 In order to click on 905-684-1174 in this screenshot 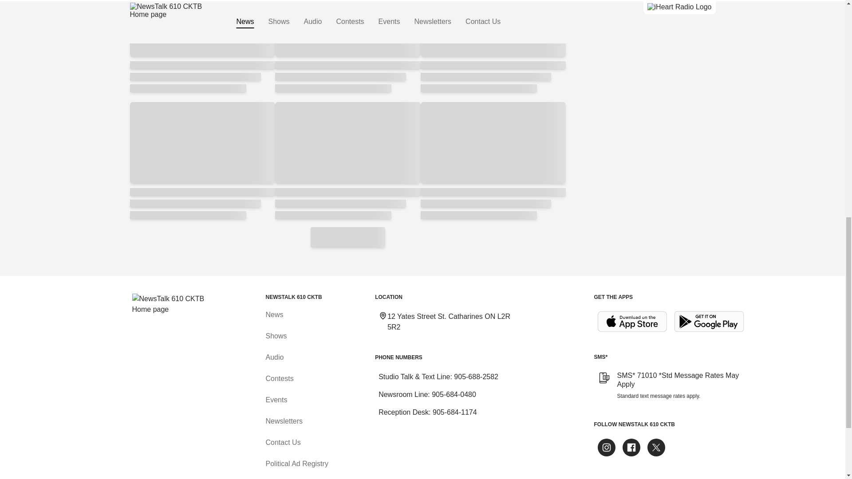, I will do `click(455, 412)`.